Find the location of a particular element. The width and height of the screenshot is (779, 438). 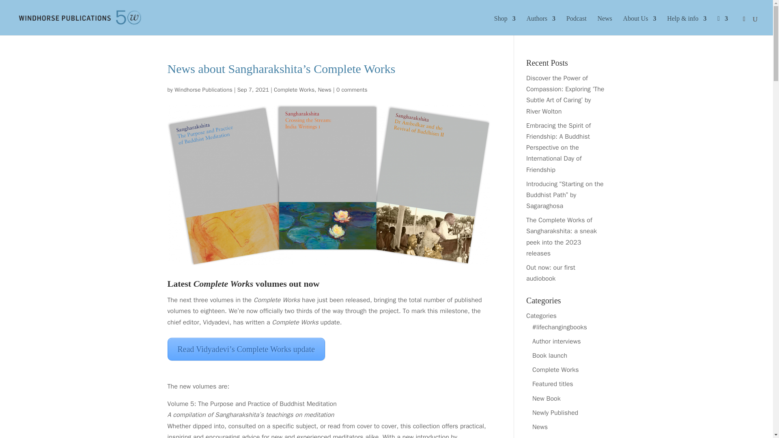

About Us is located at coordinates (640, 25).